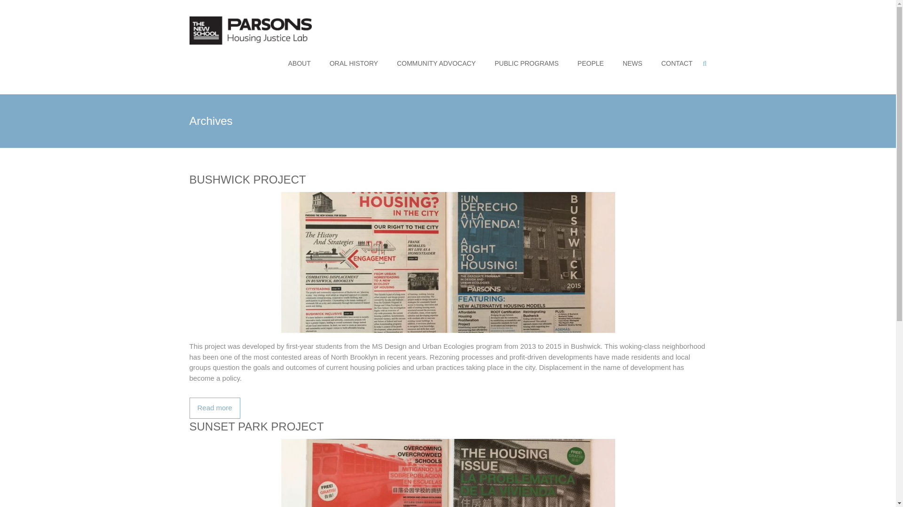  I want to click on CONTACT, so click(676, 63).